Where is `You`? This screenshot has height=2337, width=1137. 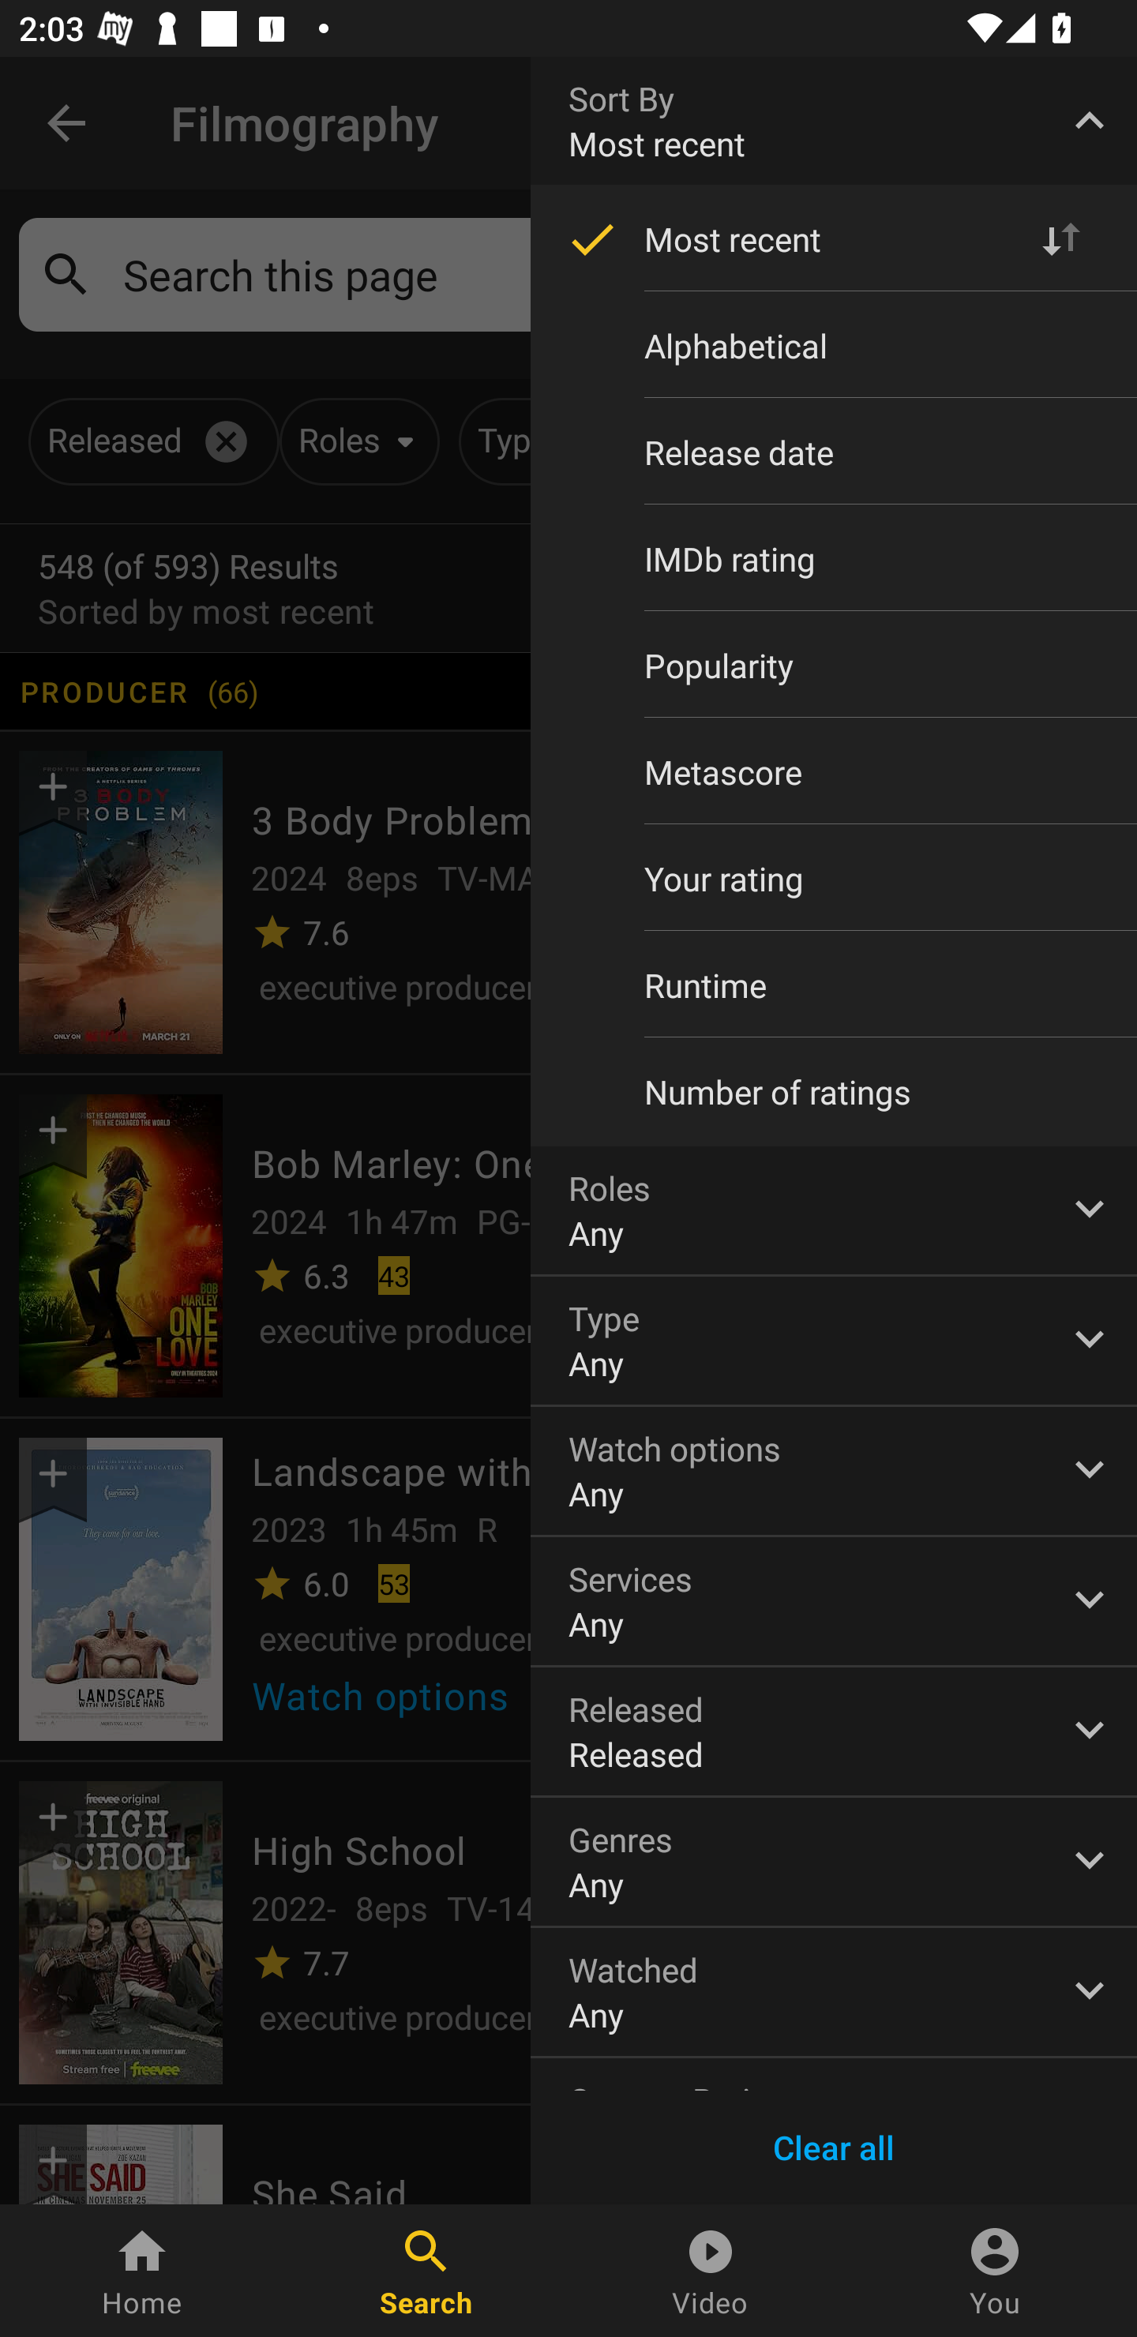 You is located at coordinates (995, 2271).